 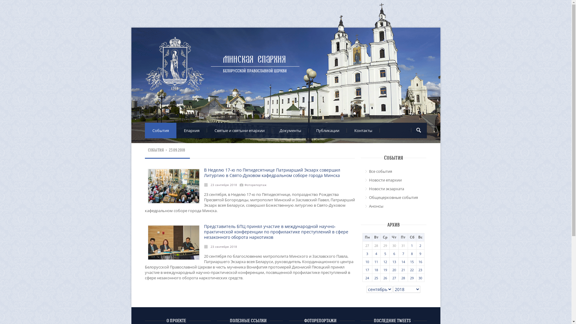 What do you see at coordinates (367, 270) in the screenshot?
I see `17` at bounding box center [367, 270].